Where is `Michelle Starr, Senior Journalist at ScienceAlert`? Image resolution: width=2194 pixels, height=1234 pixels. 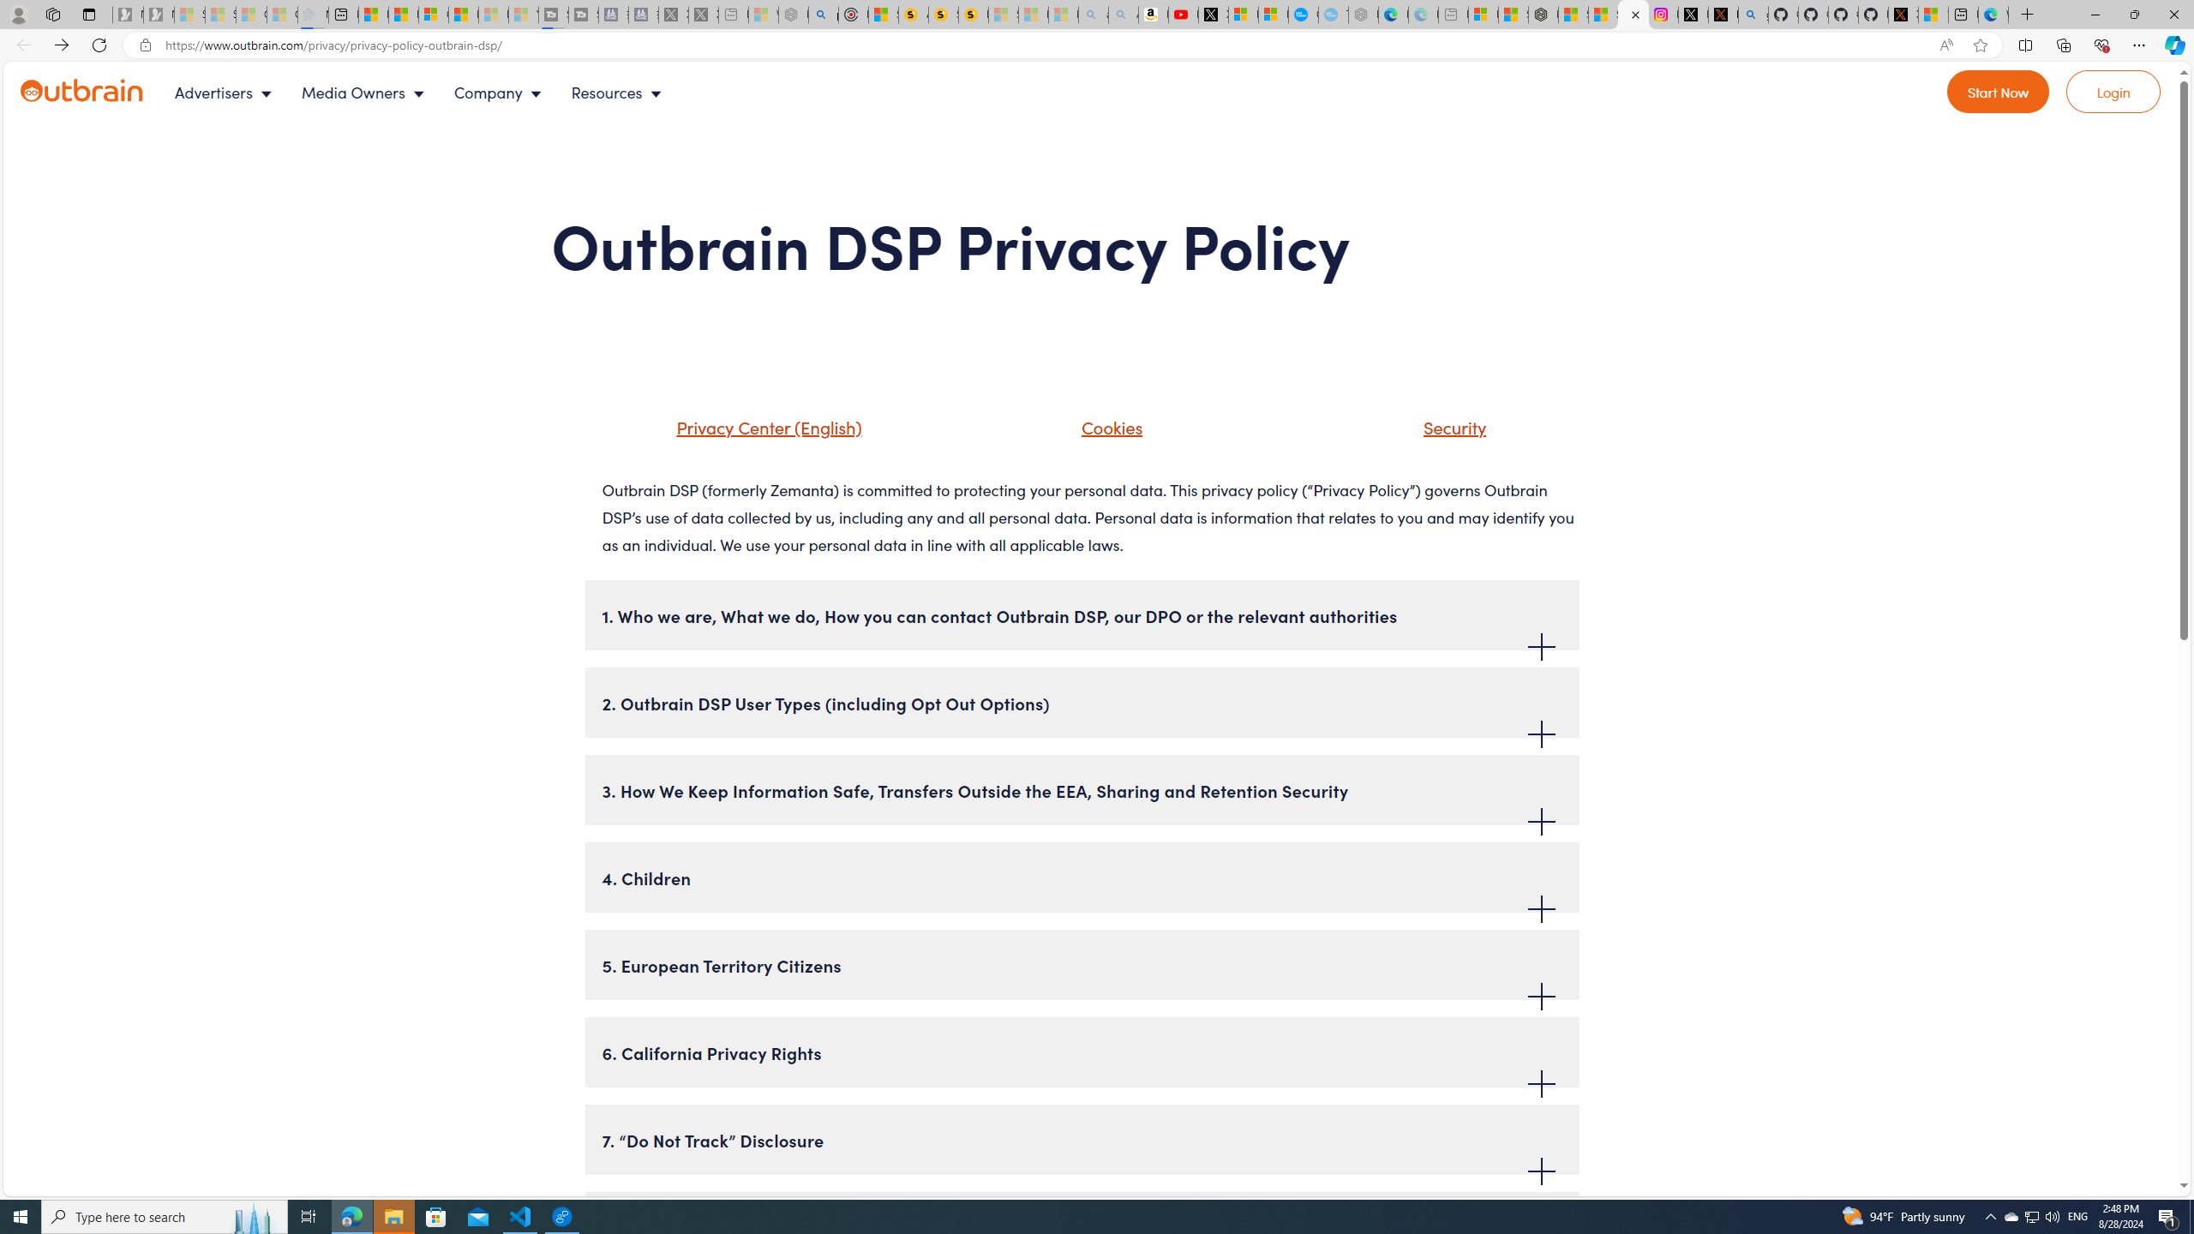
Michelle Starr, Senior Journalist at ScienceAlert is located at coordinates (974, 15).